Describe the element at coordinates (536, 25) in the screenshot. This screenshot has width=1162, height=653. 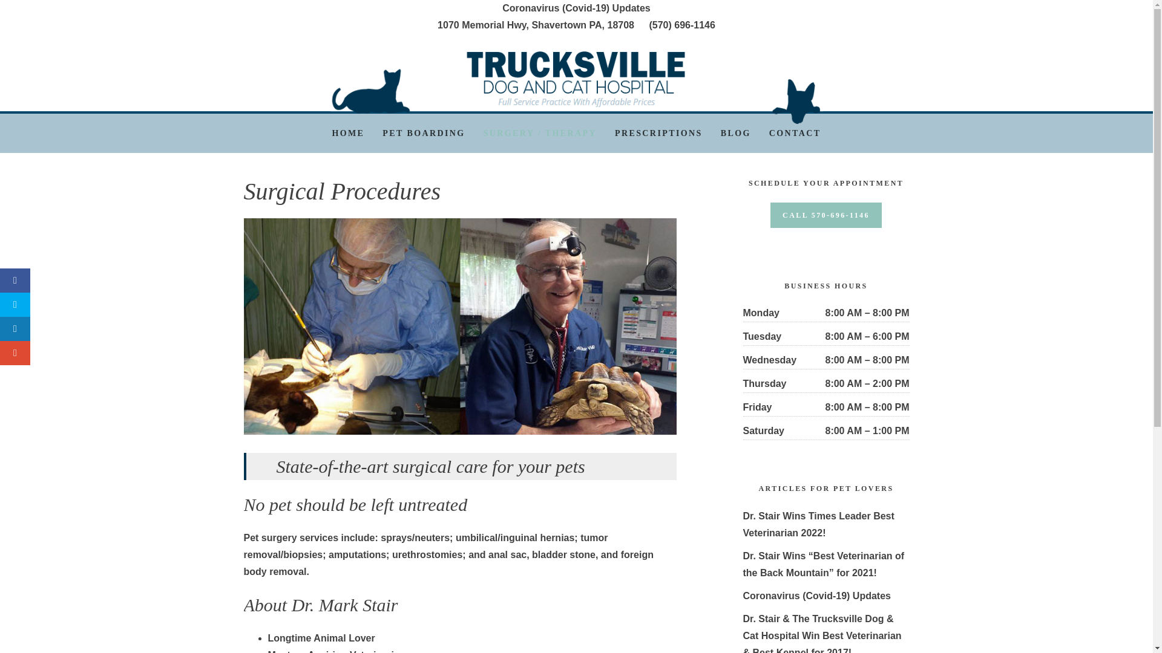
I see `1070 Memorial Hwy, Shavertown PA, 18708` at that location.